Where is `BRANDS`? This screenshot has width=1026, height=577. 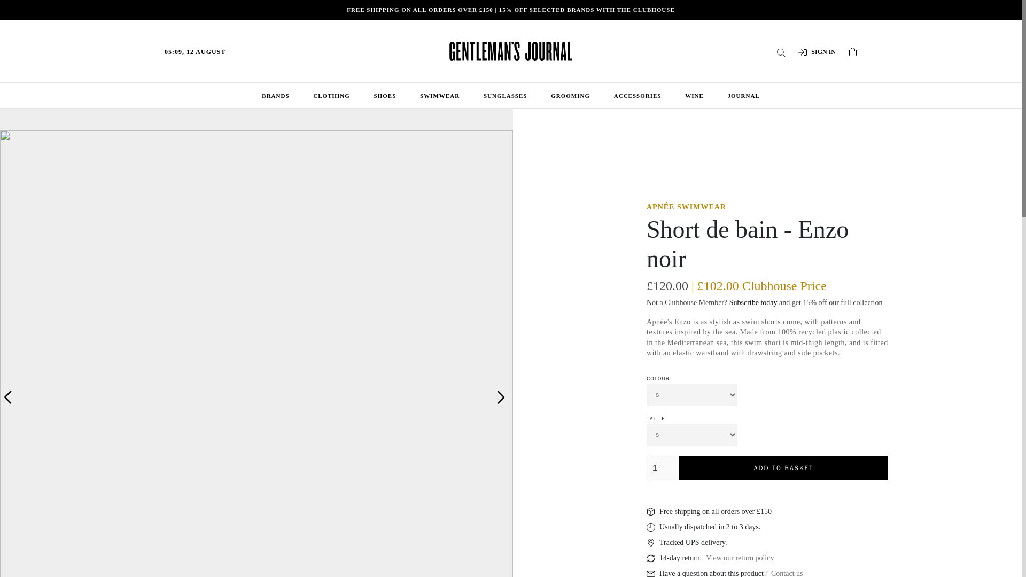 BRANDS is located at coordinates (275, 96).